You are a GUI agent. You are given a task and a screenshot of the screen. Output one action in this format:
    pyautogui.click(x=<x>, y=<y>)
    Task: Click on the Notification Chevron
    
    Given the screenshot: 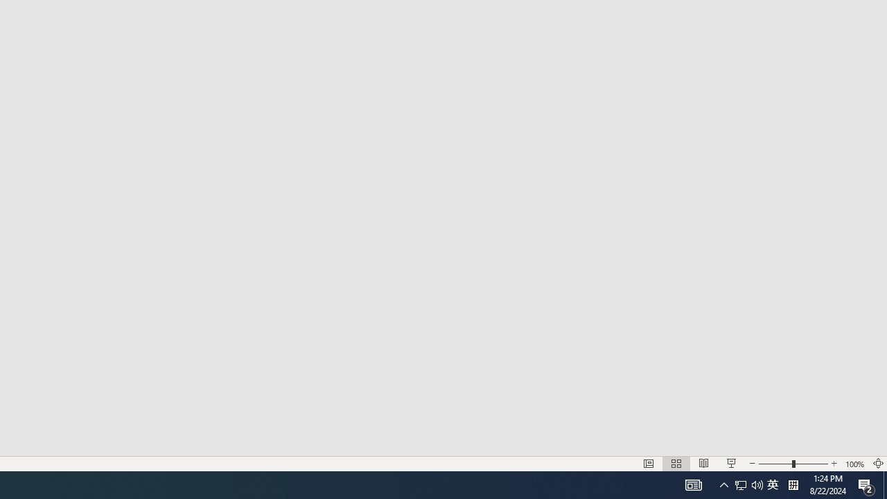 What is the action you would take?
    pyautogui.click(x=741, y=485)
    